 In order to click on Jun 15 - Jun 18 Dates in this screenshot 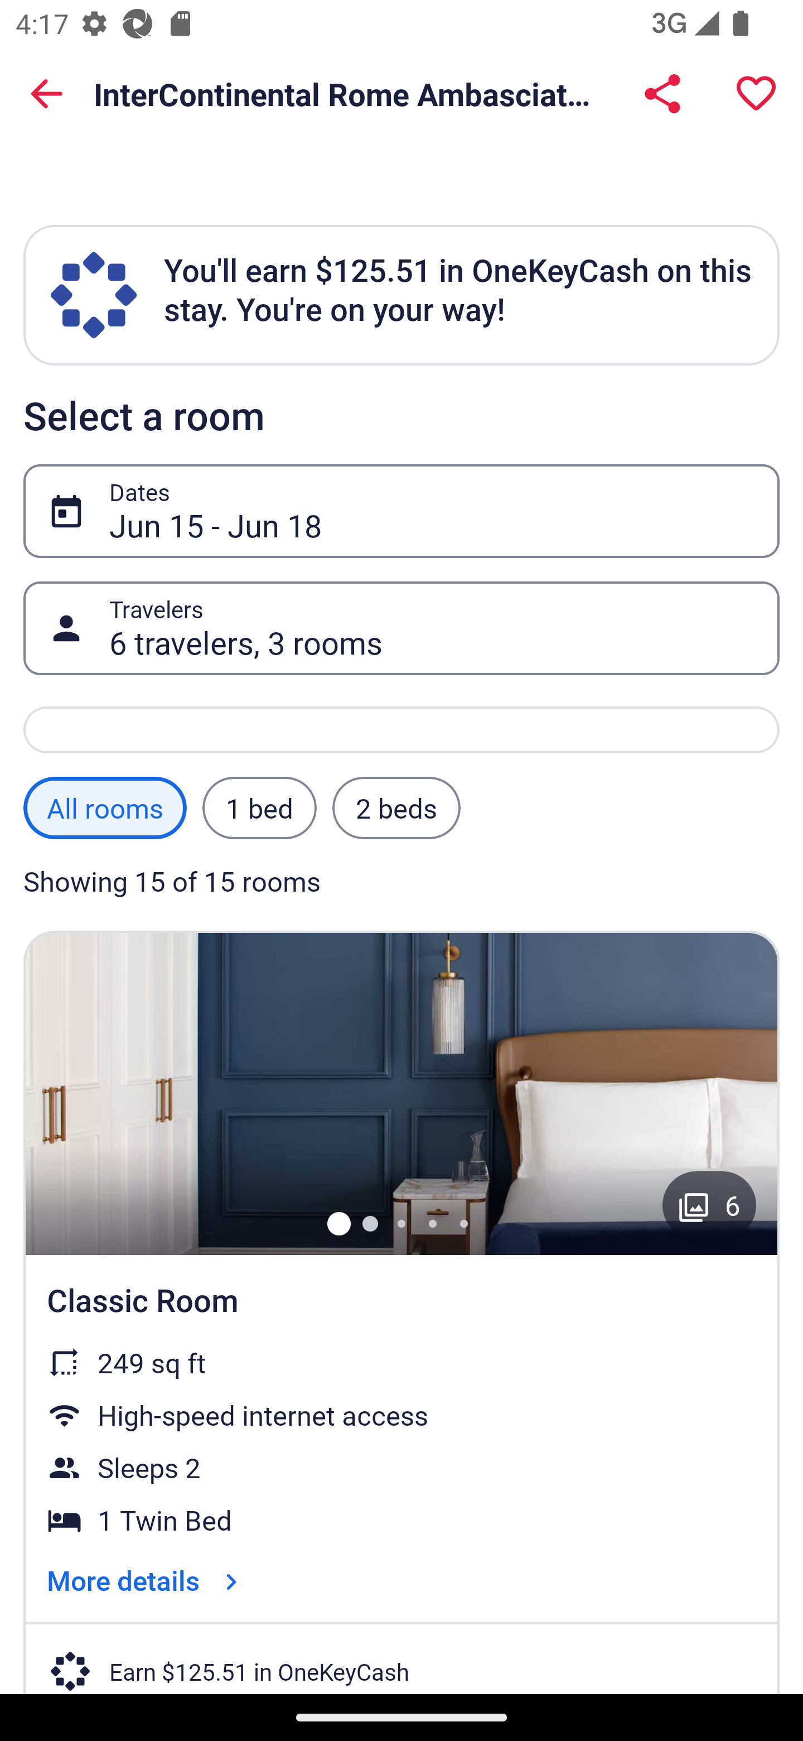, I will do `click(401, 512)`.